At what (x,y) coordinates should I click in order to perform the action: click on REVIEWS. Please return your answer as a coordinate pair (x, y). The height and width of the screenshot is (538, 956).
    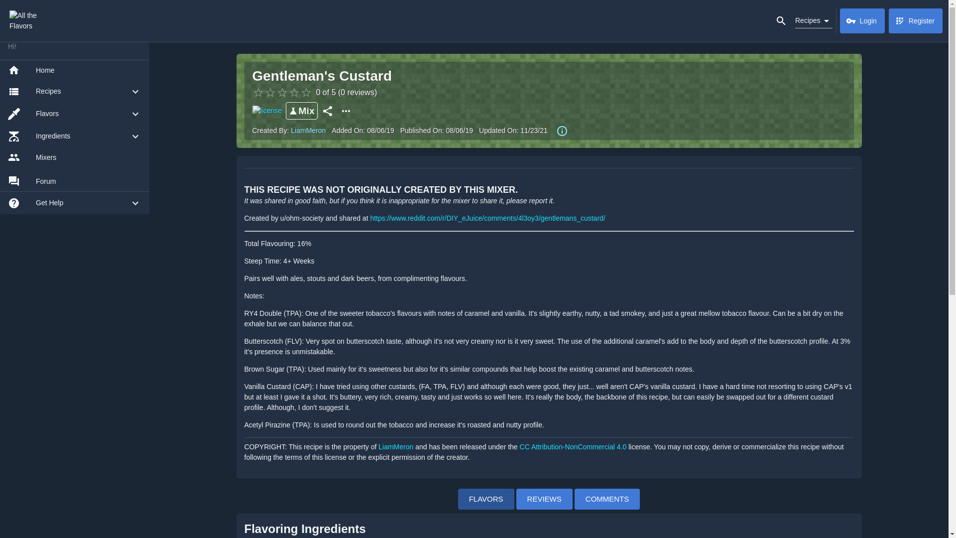
    Looking at the image, I should click on (544, 498).